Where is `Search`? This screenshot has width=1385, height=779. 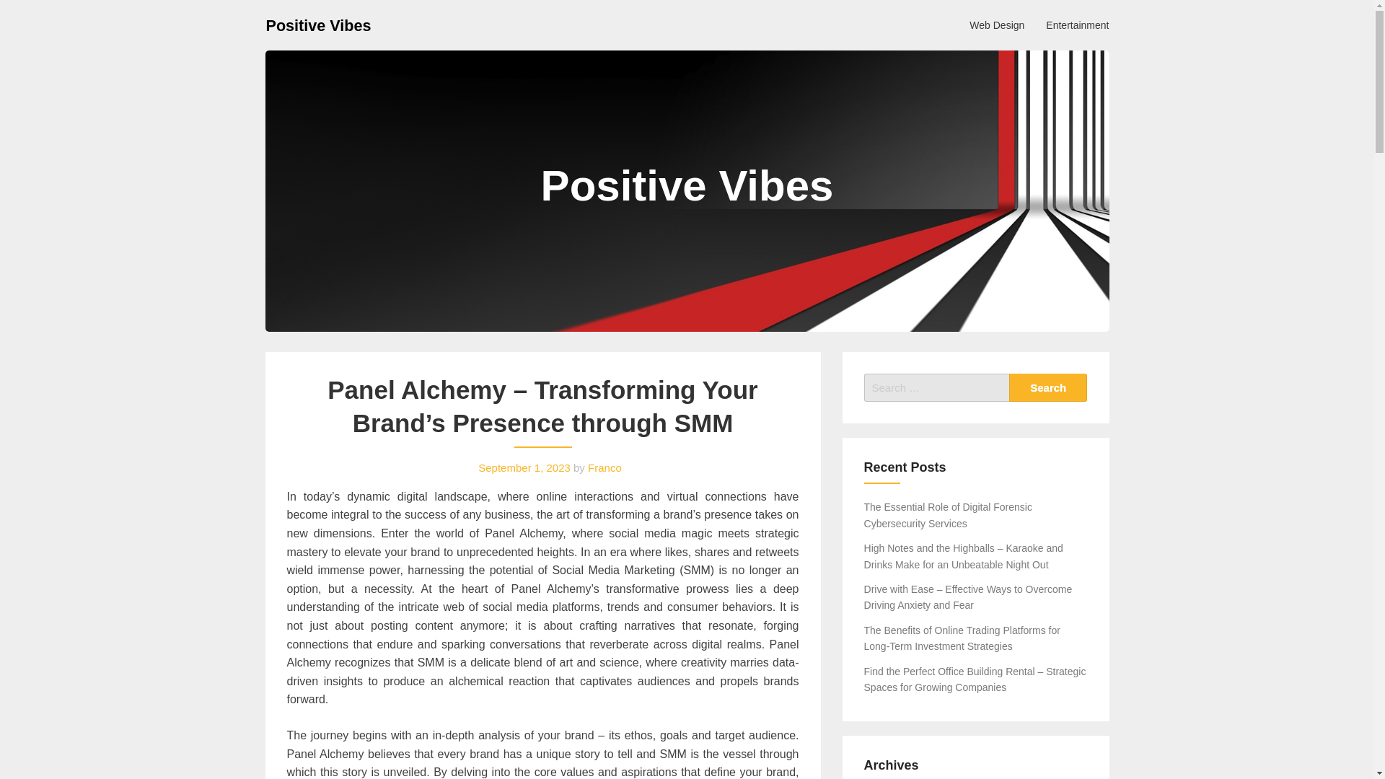 Search is located at coordinates (1048, 388).